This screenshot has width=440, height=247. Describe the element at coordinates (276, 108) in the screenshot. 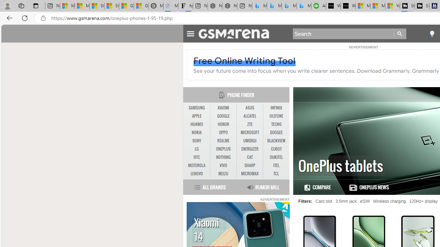

I see `INFINIX` at that location.